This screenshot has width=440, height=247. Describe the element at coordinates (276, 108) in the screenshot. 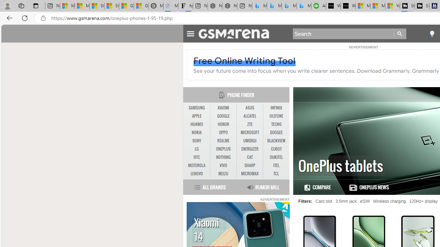

I see `INFINIX` at that location.